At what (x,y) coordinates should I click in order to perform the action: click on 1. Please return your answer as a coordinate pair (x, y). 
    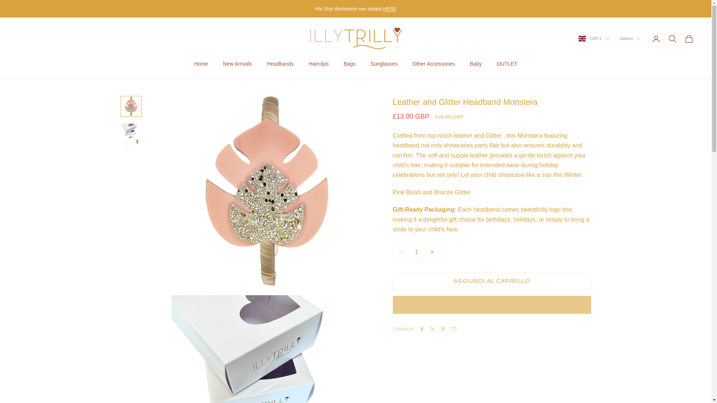
    Looking at the image, I should click on (417, 252).